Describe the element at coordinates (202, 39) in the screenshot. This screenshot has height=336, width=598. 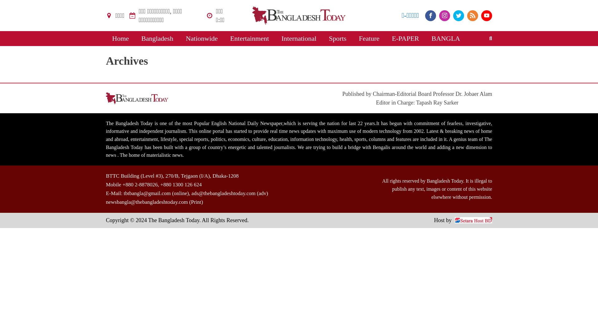
I see `Nationwide` at that location.